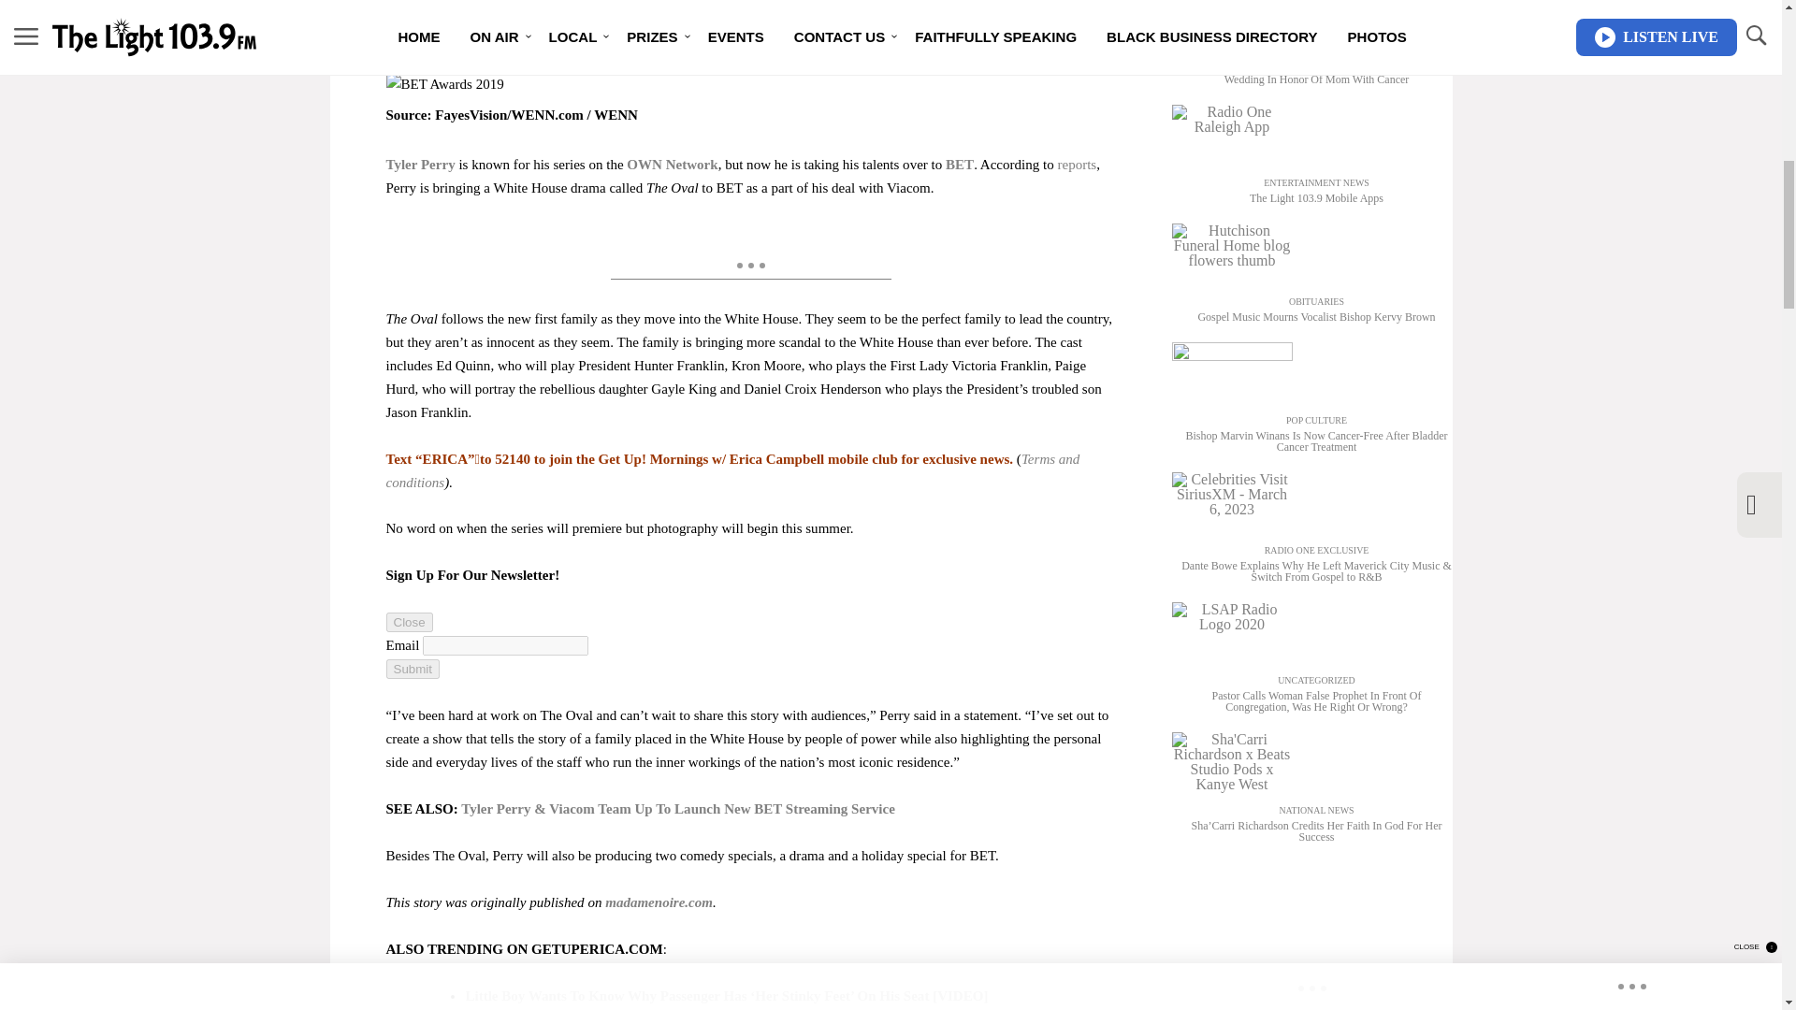 The image size is (1796, 1010). What do you see at coordinates (412, 669) in the screenshot?
I see `Submit` at bounding box center [412, 669].